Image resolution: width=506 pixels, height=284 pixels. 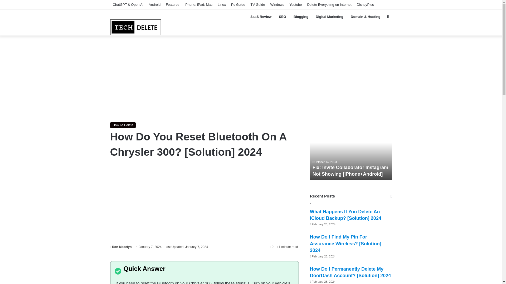 I want to click on Features, so click(x=172, y=4).